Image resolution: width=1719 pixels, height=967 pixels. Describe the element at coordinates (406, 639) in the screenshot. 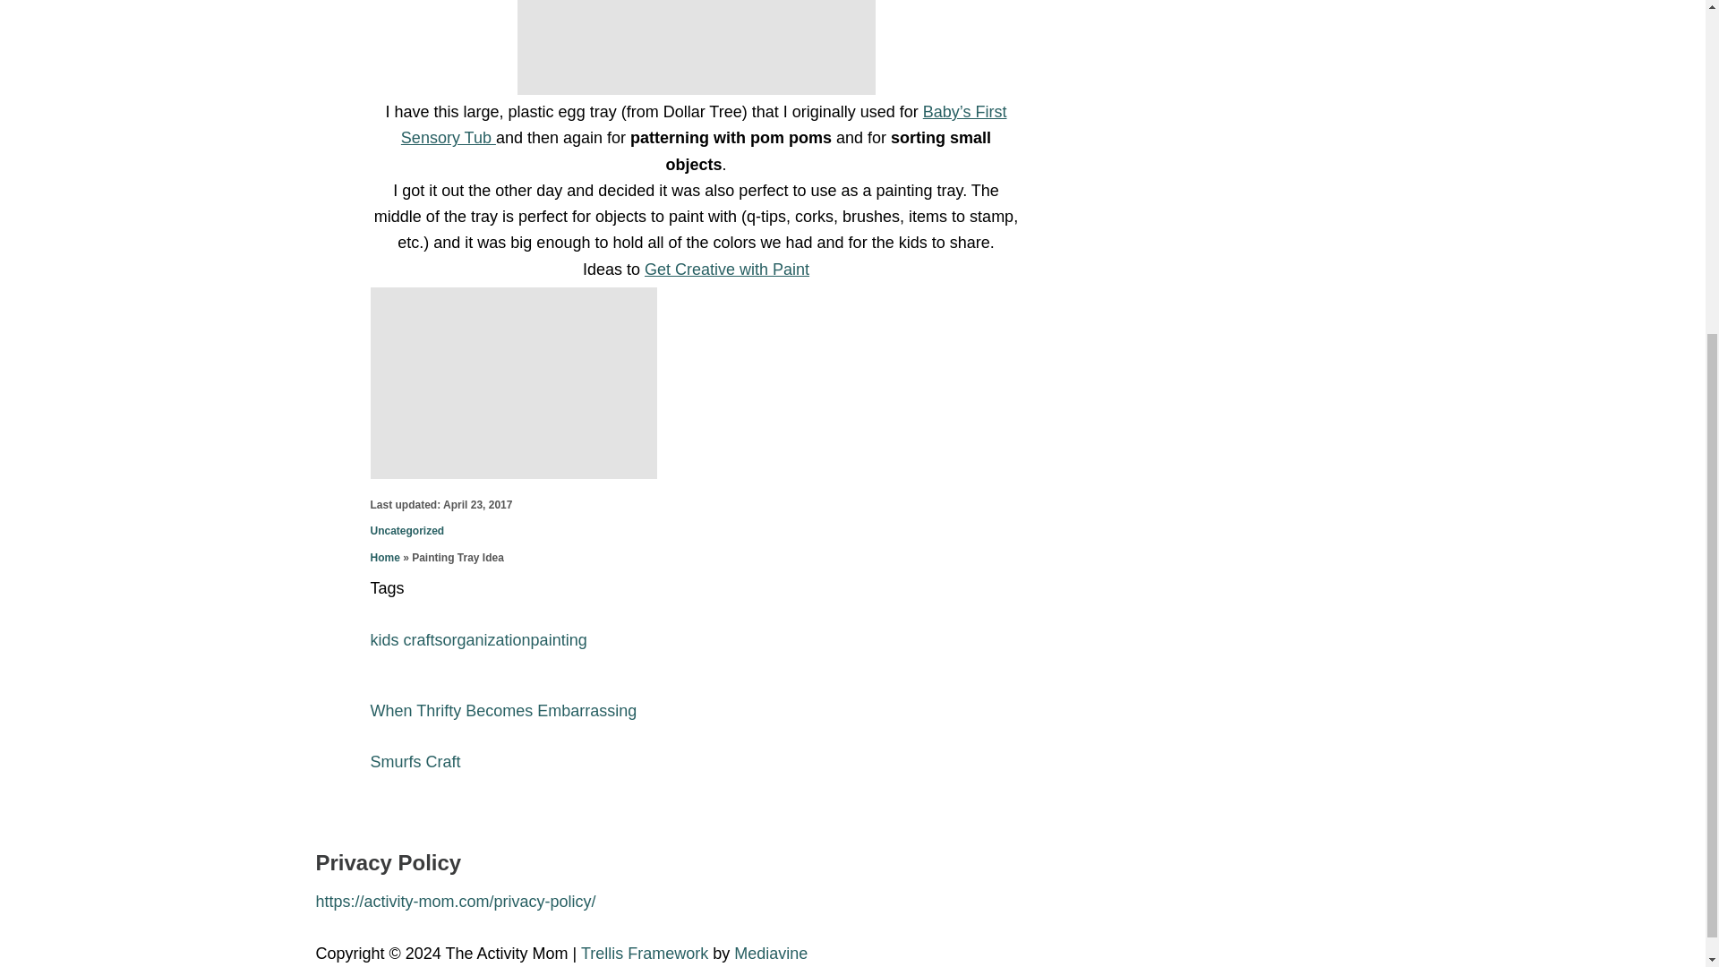

I see `kids crafts` at that location.